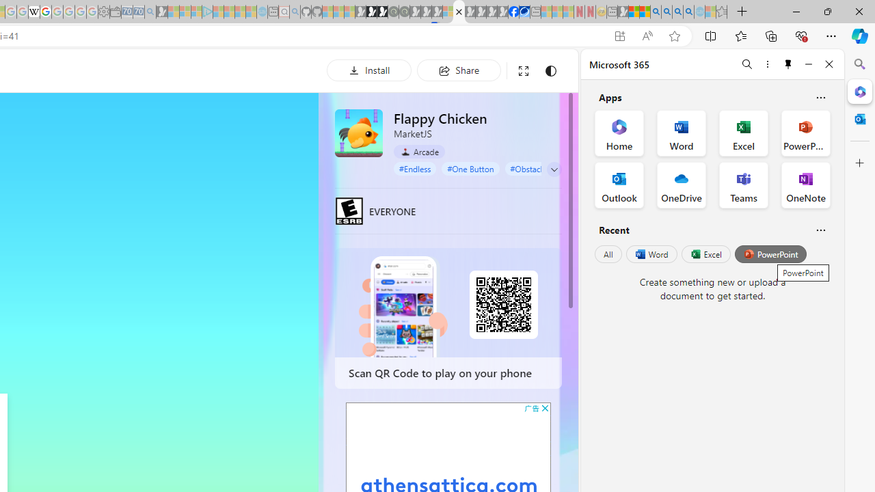 The image size is (875, 492). I want to click on Play Zoo Boom in your browser | Games from Microsoft Start, so click(372, 12).